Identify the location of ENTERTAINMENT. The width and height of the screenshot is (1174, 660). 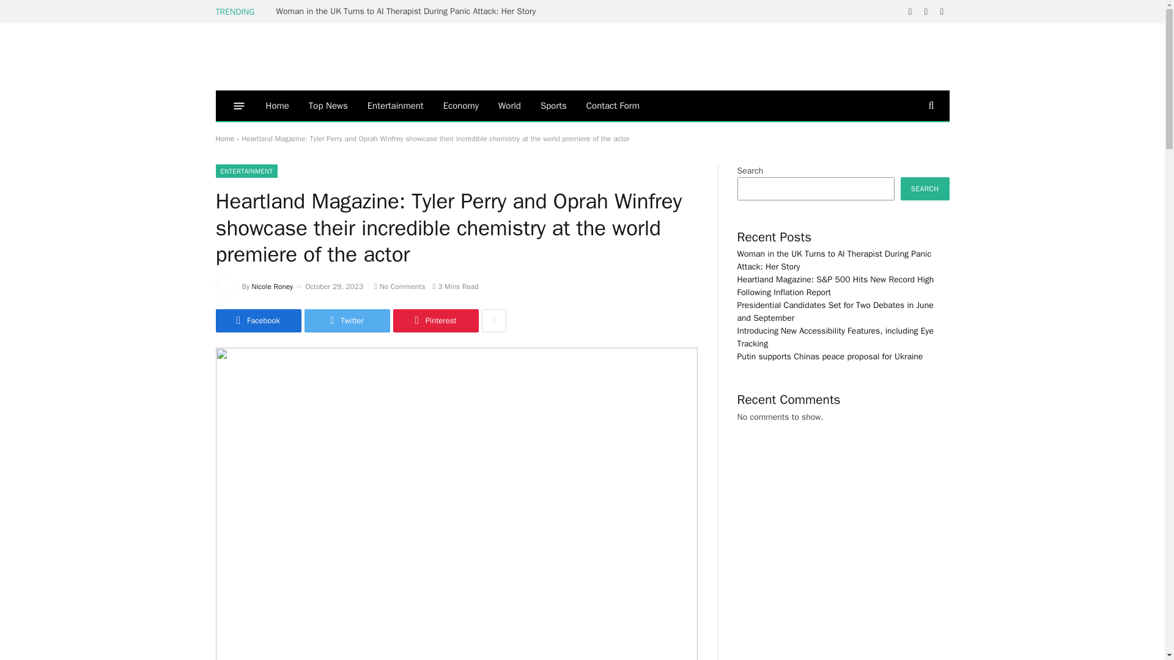
(246, 170).